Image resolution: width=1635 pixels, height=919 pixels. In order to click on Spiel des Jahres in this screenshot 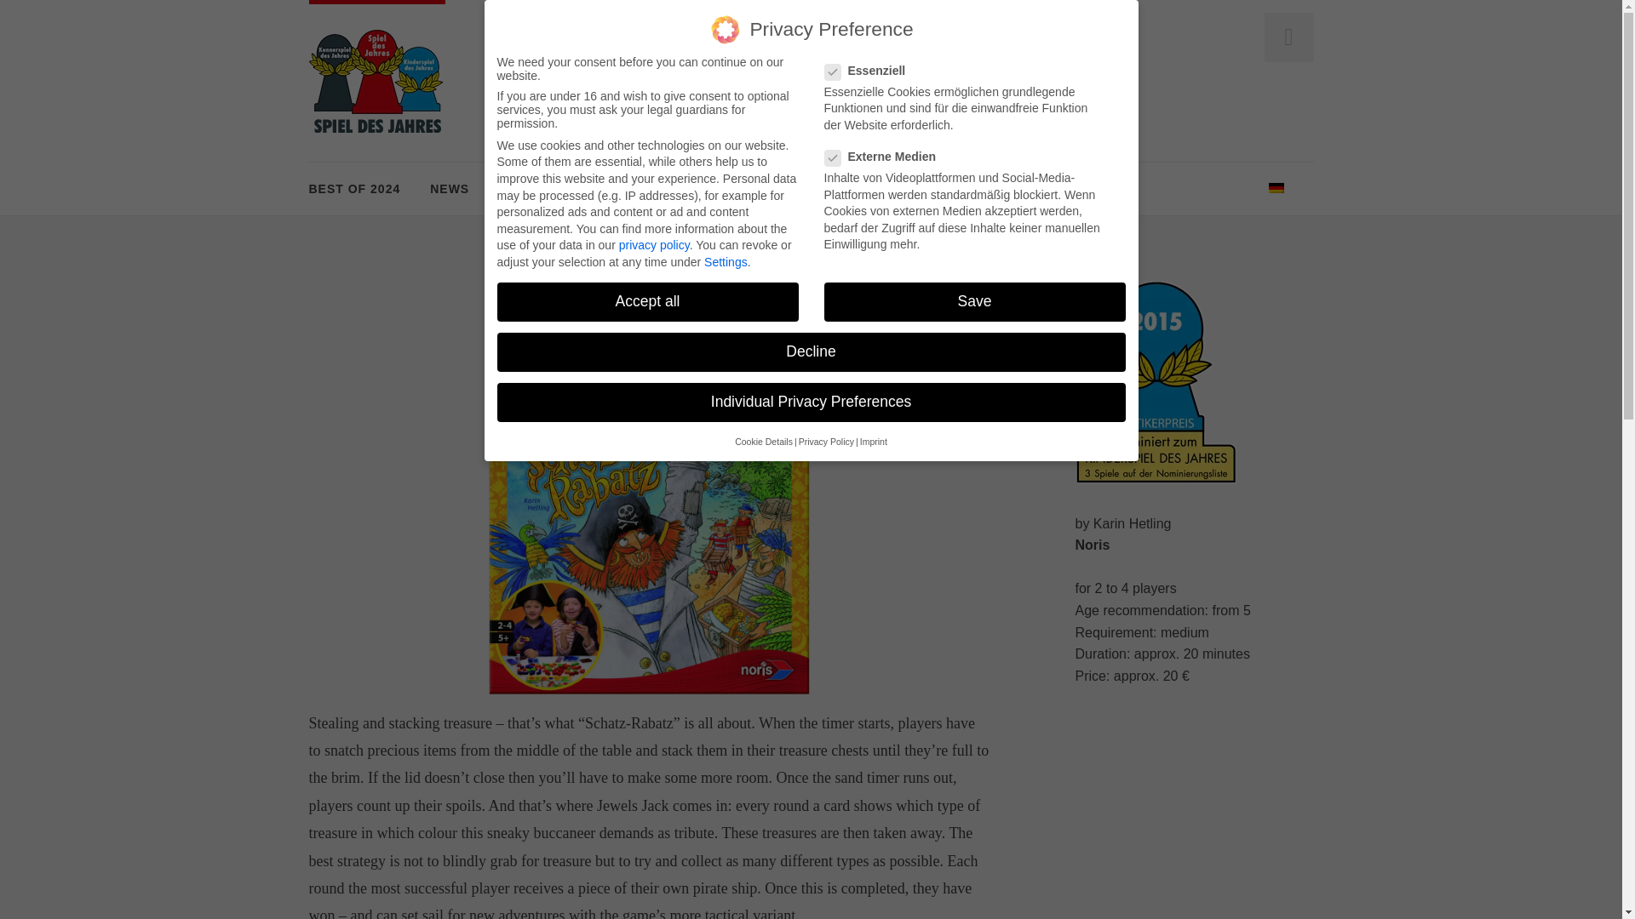, I will do `click(376, 80)`.